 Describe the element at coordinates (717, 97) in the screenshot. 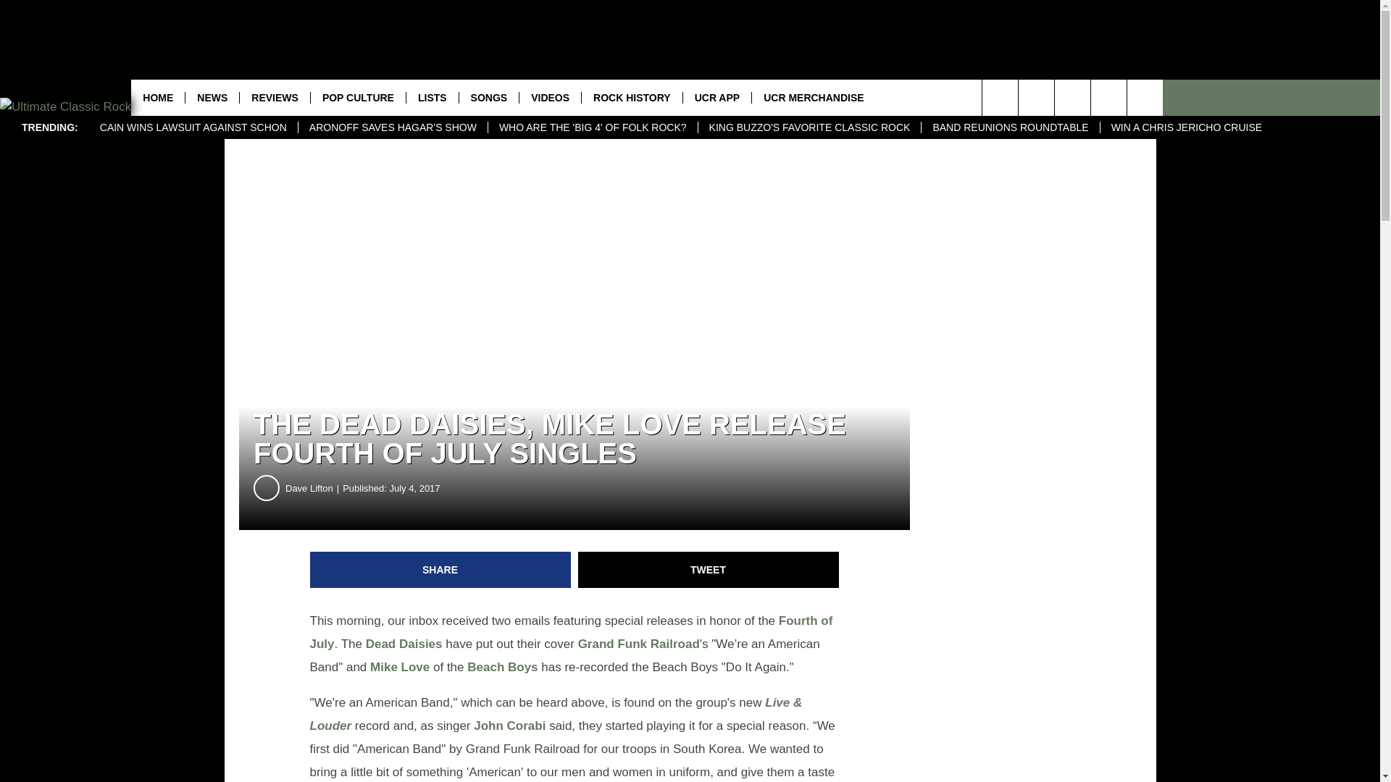

I see `UCR APP` at that location.